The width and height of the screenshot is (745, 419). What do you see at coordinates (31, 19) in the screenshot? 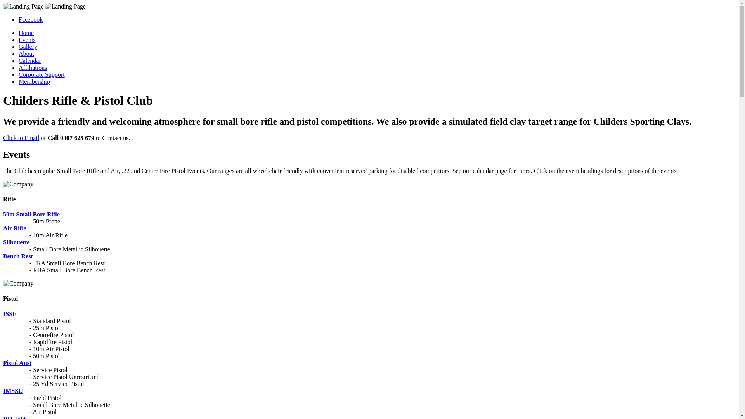
I see `Facebook` at bounding box center [31, 19].